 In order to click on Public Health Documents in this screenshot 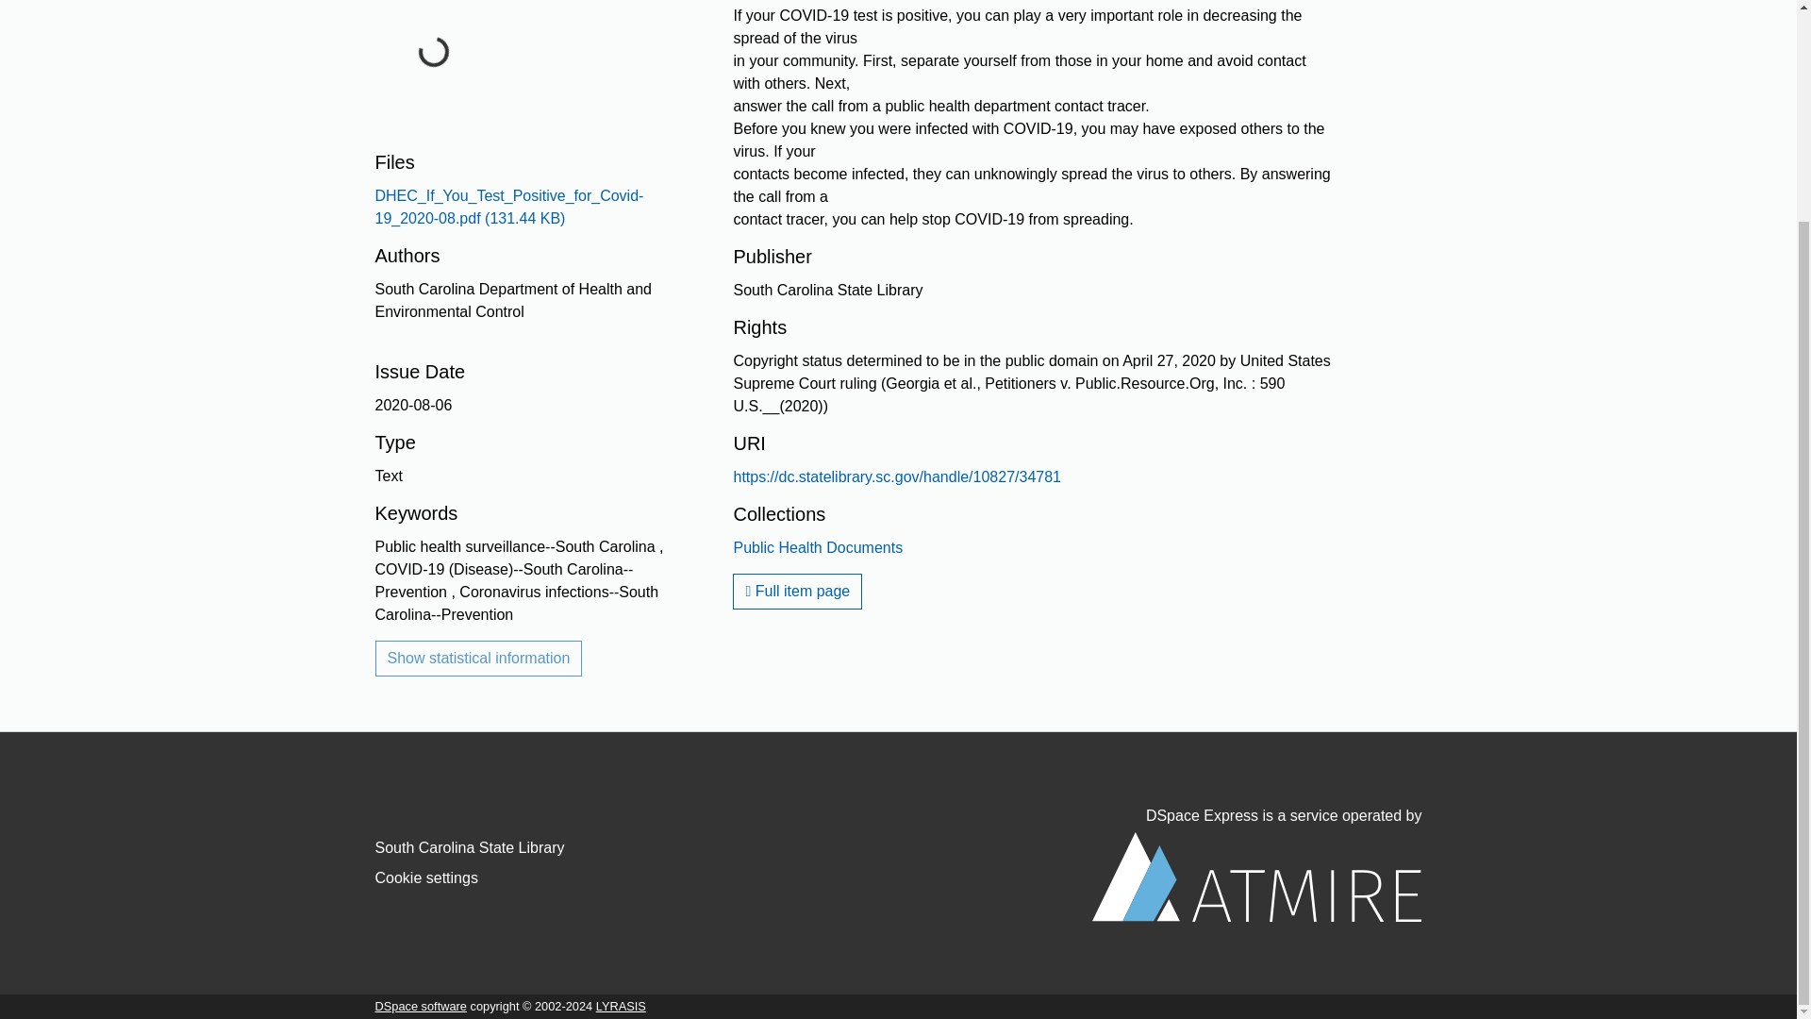, I will do `click(817, 547)`.